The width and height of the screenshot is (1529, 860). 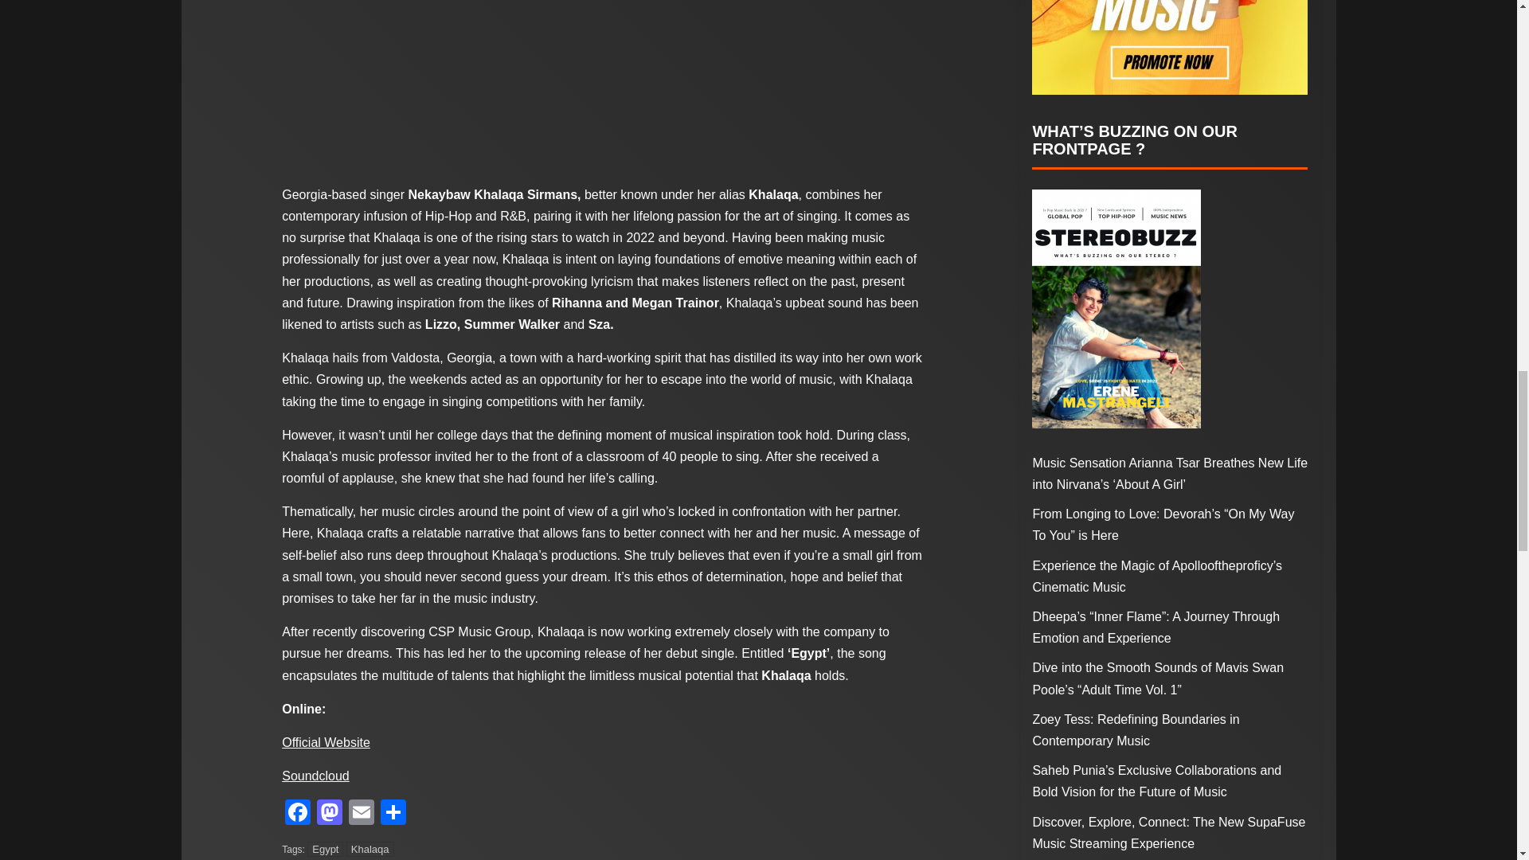 What do you see at coordinates (315, 776) in the screenshot?
I see `Soundcloud` at bounding box center [315, 776].